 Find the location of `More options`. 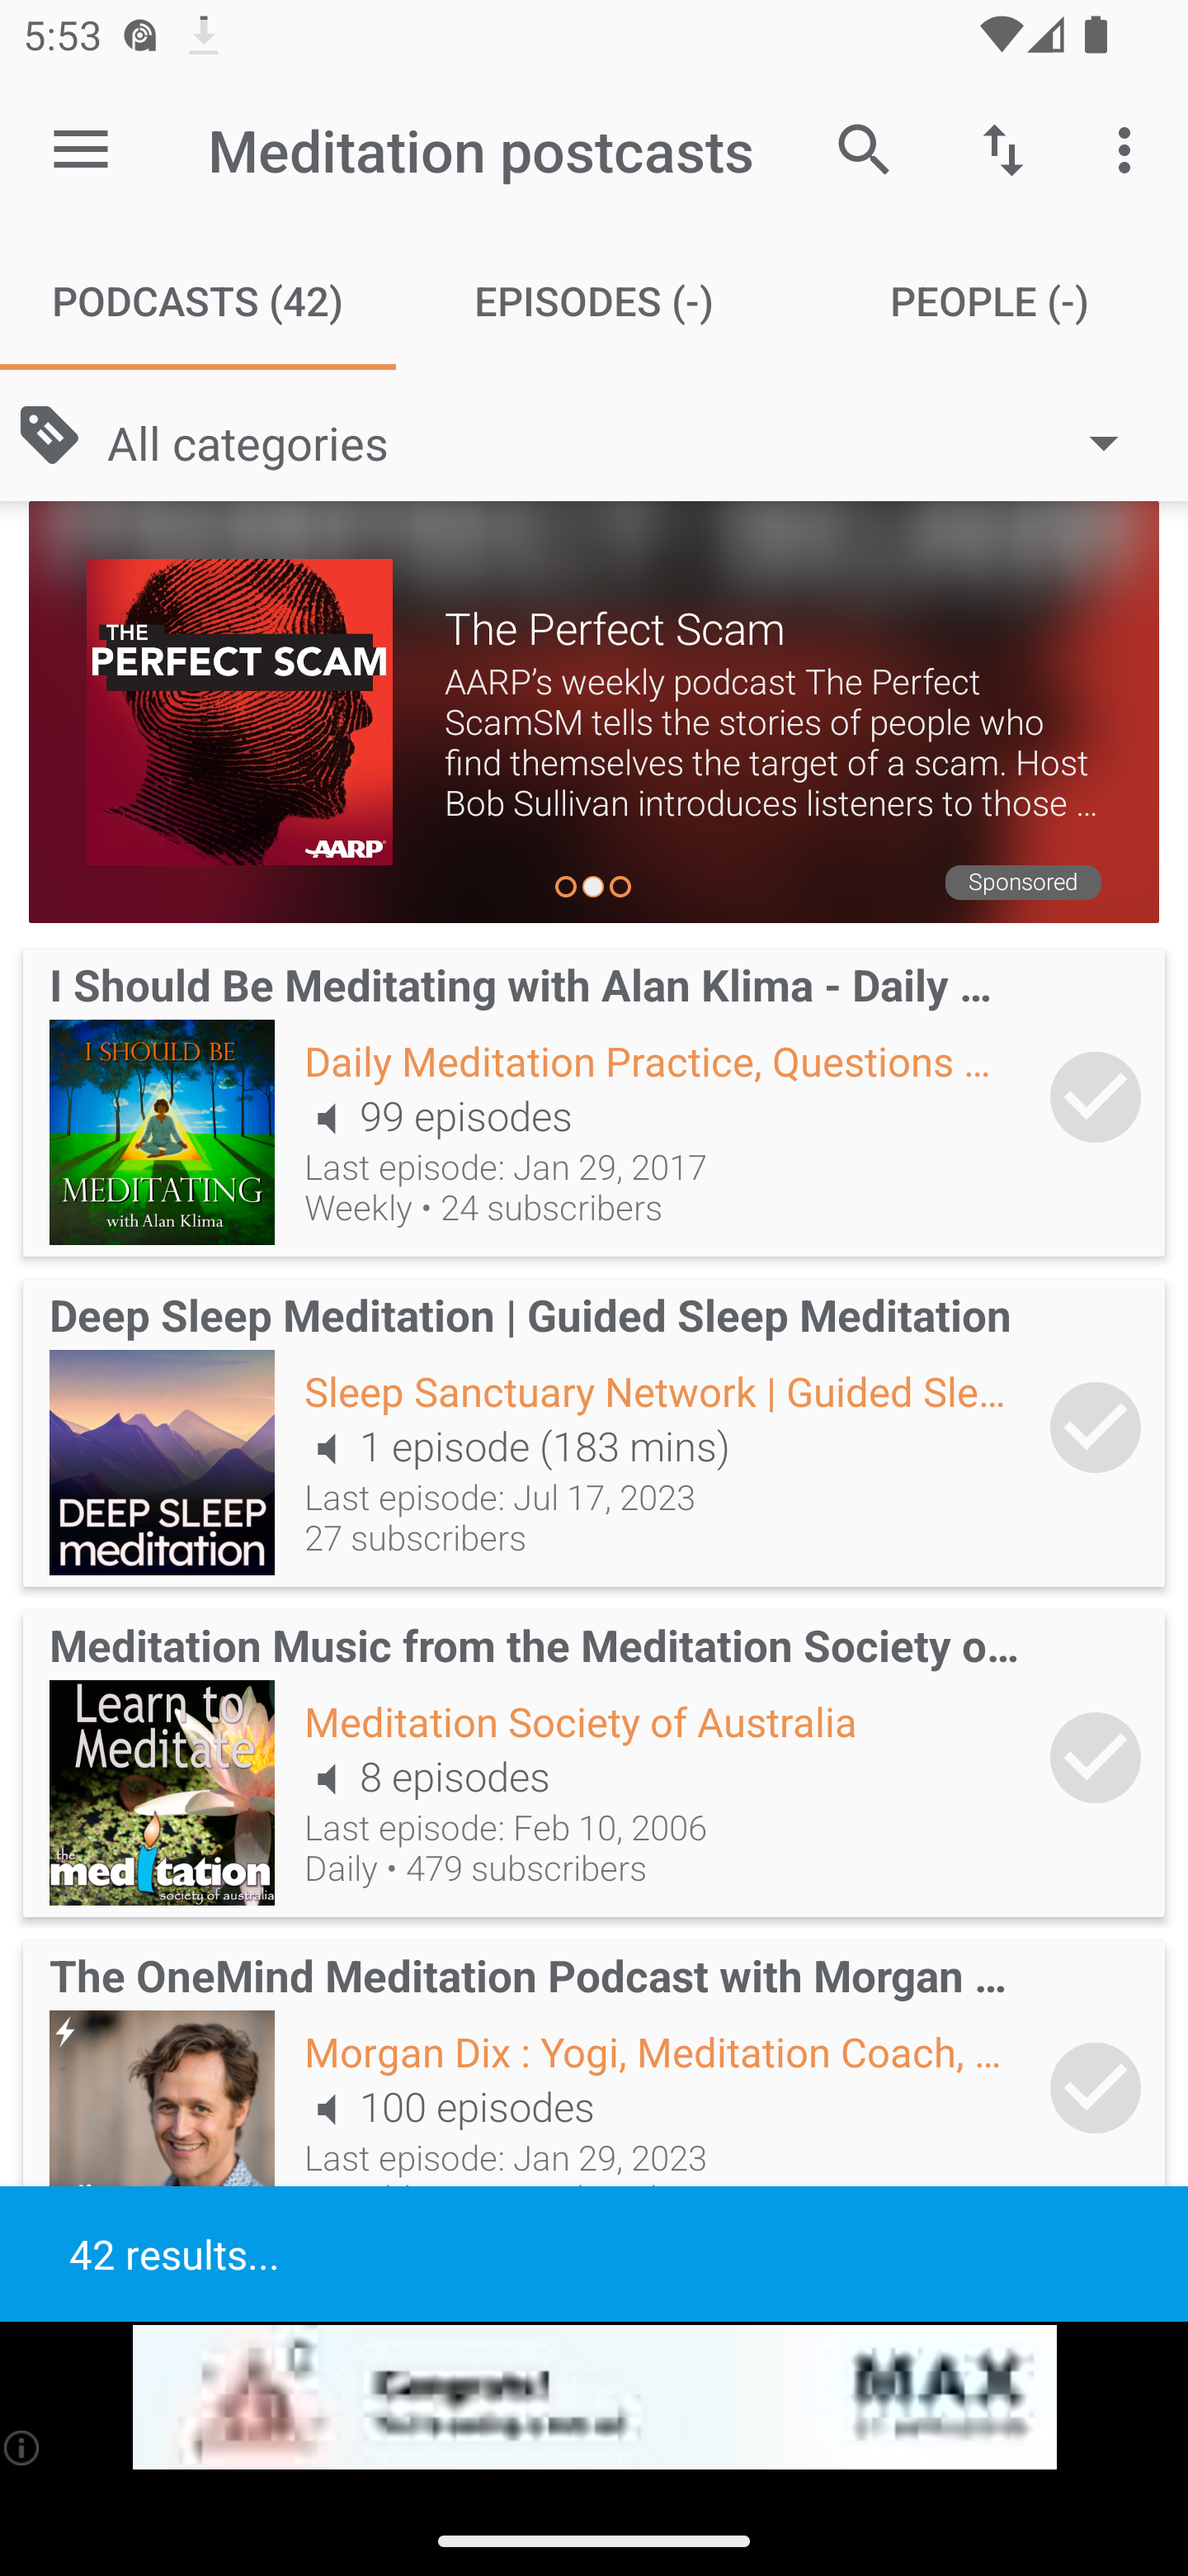

More options is located at coordinates (1130, 149).